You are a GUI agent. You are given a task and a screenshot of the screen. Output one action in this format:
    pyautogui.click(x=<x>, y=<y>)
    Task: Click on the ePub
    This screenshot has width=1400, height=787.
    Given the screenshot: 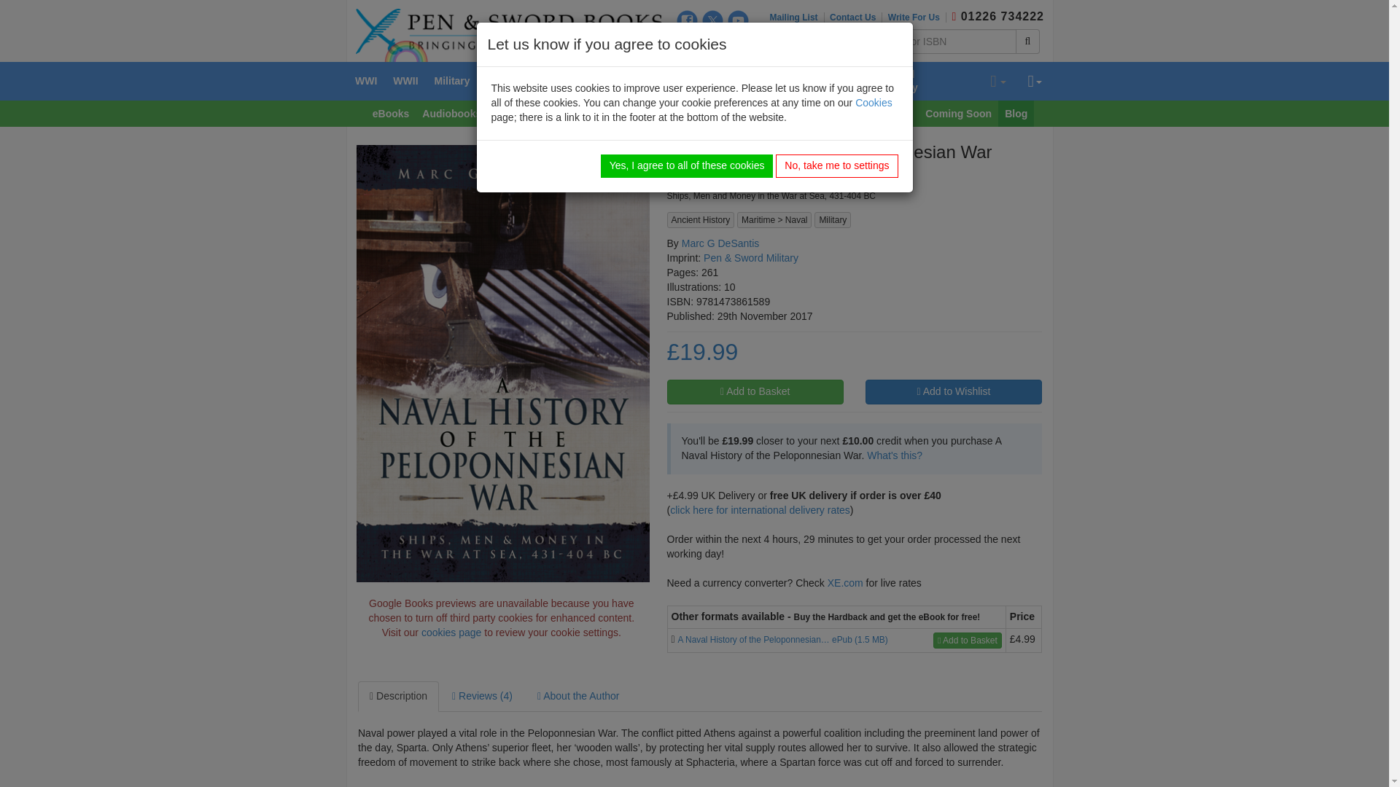 What is the action you would take?
    pyautogui.click(x=672, y=639)
    